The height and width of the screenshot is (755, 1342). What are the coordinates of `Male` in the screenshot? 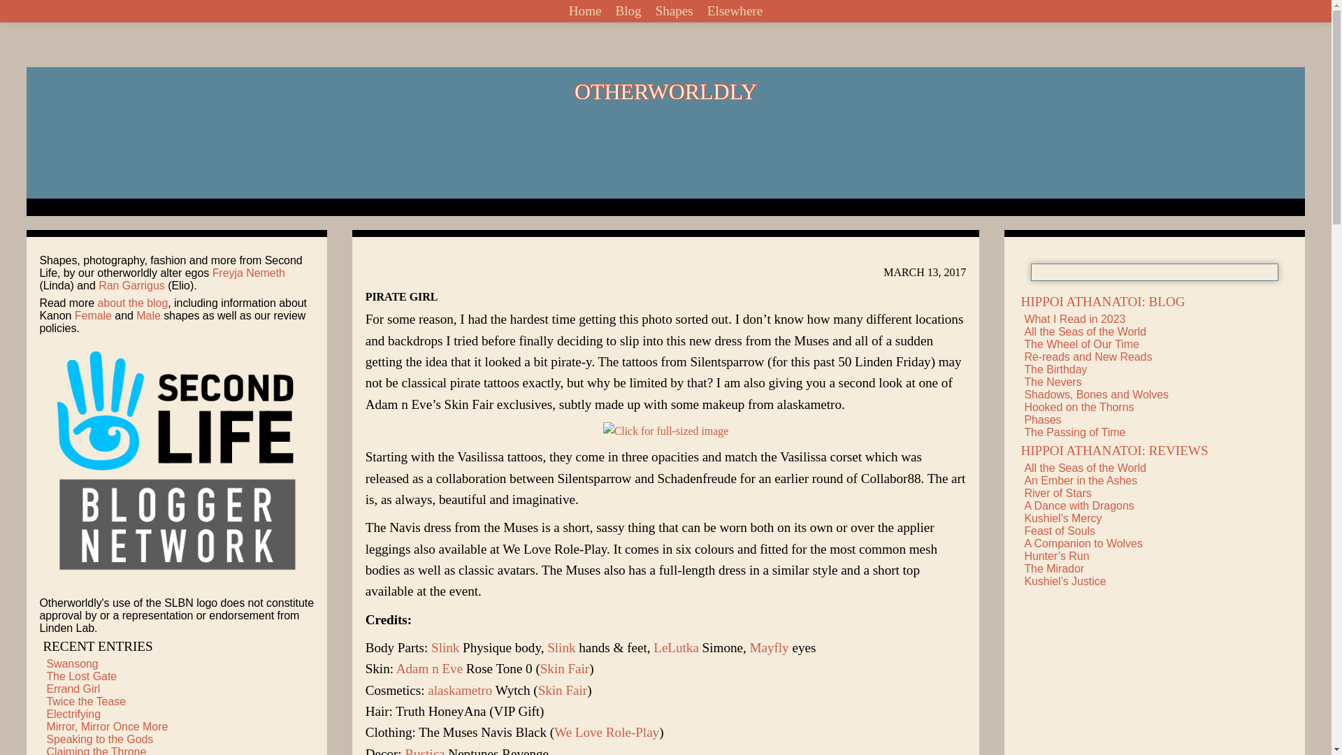 It's located at (148, 315).